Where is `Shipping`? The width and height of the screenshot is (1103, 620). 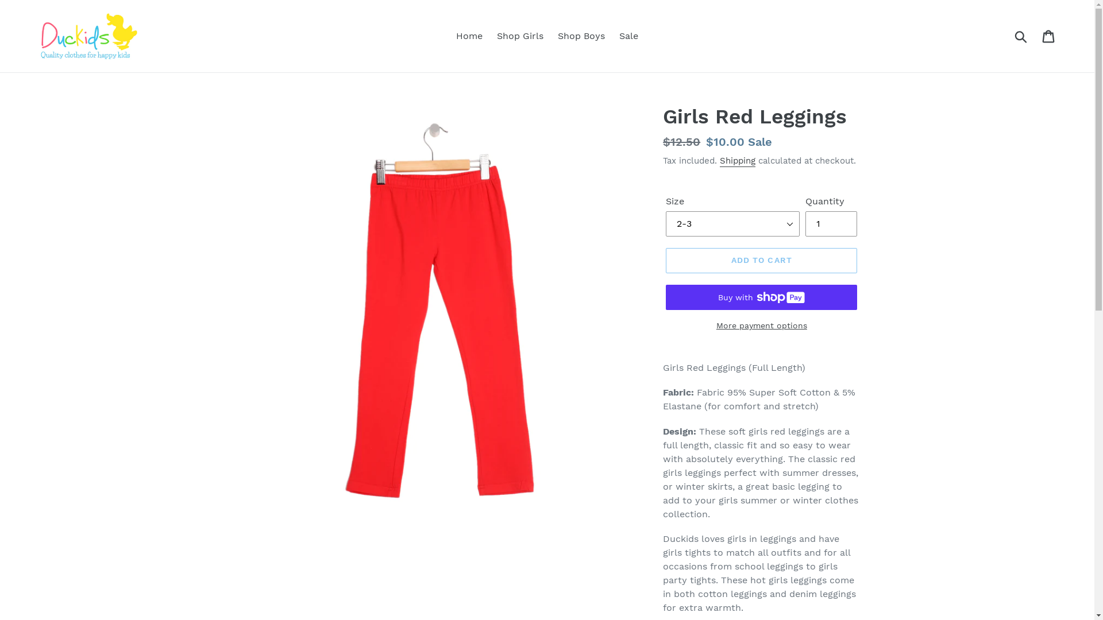
Shipping is located at coordinates (738, 161).